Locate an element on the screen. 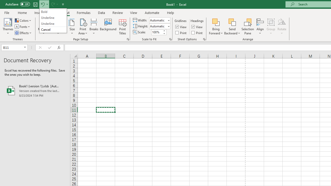  Effects is located at coordinates (24, 33).